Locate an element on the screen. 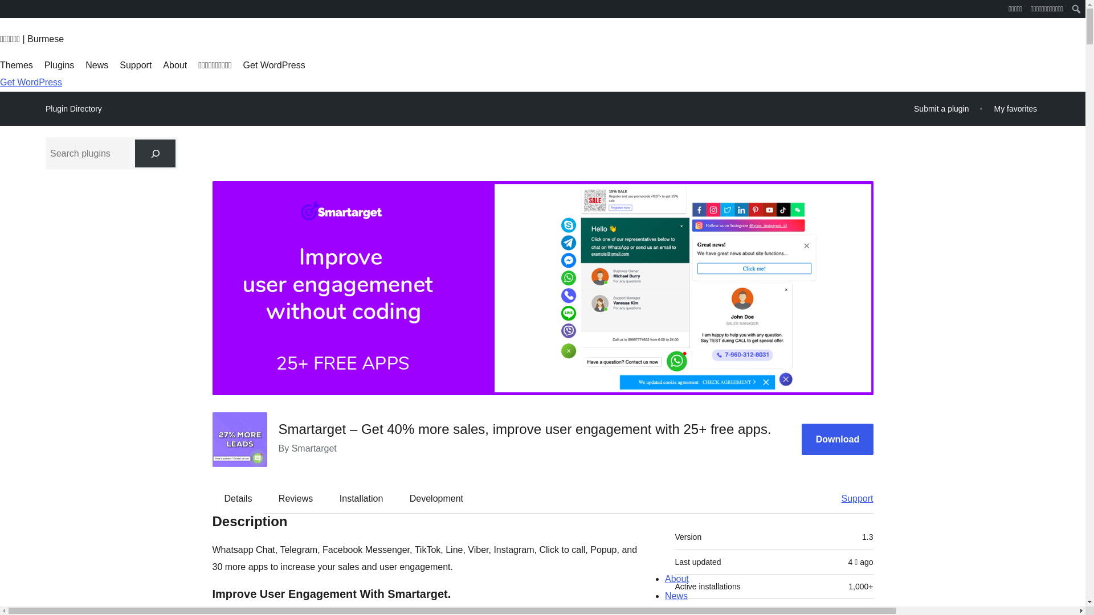 This screenshot has height=615, width=1094. News is located at coordinates (97, 65).